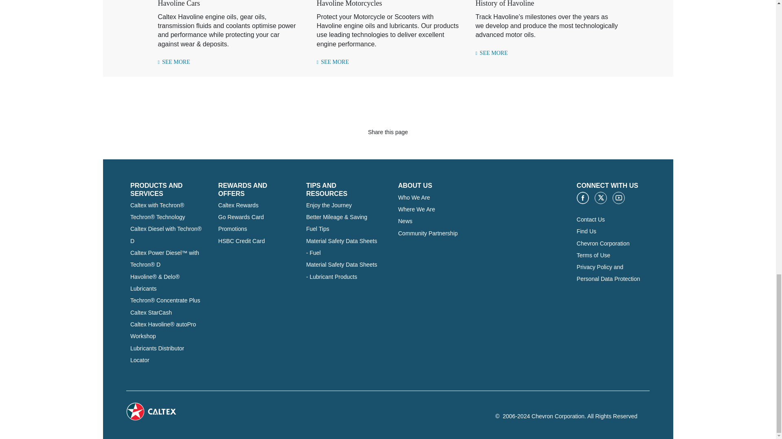 Image resolution: width=782 pixels, height=439 pixels. I want to click on See More, so click(332, 62).